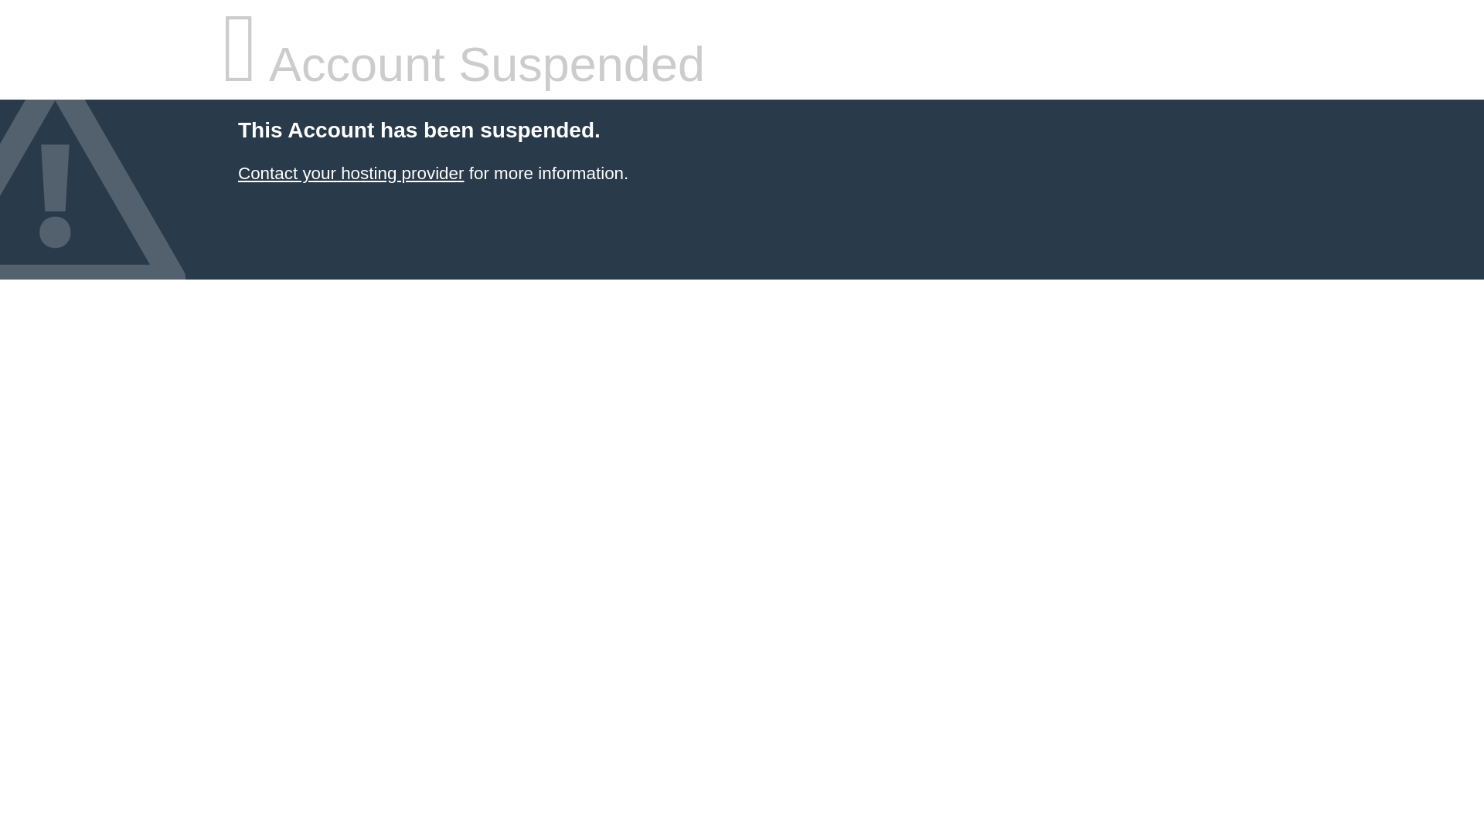 The height and width of the screenshot is (834, 1484). What do you see at coordinates (350, 173) in the screenshot?
I see `Contact your hosting provider` at bounding box center [350, 173].